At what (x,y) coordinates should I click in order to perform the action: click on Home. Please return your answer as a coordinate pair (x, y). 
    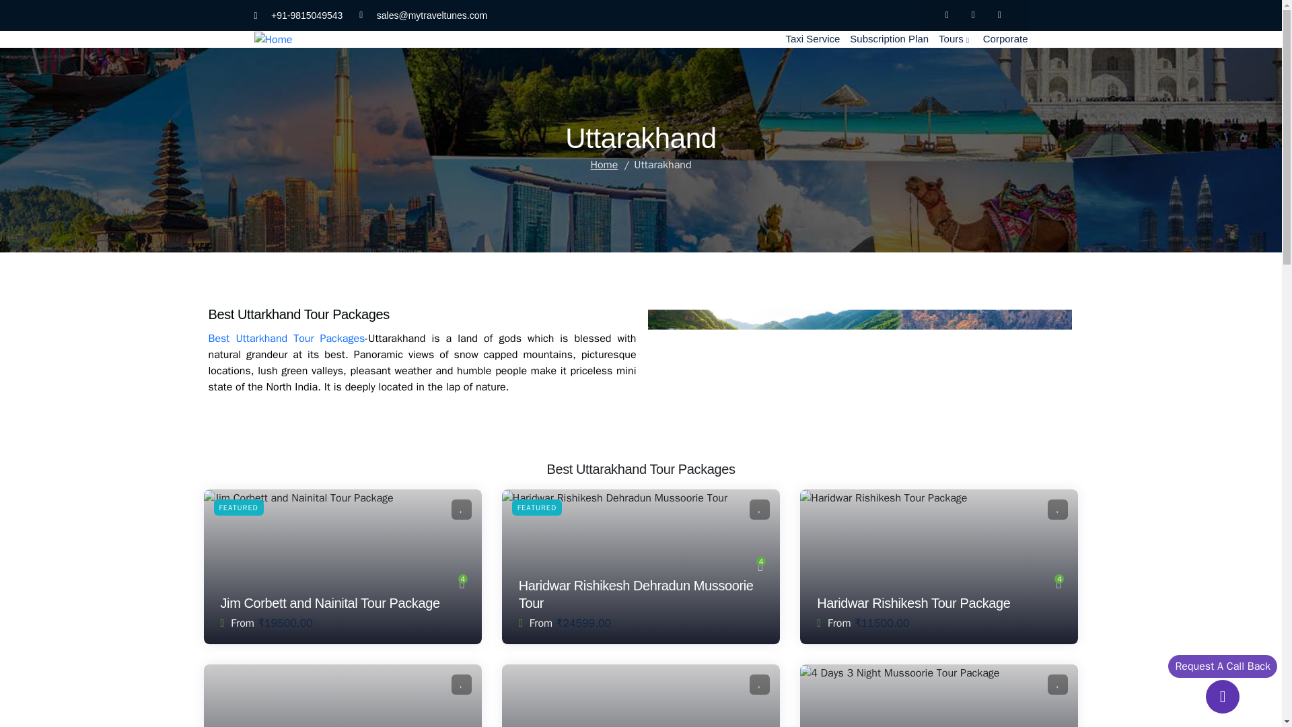
    Looking at the image, I should click on (273, 39).